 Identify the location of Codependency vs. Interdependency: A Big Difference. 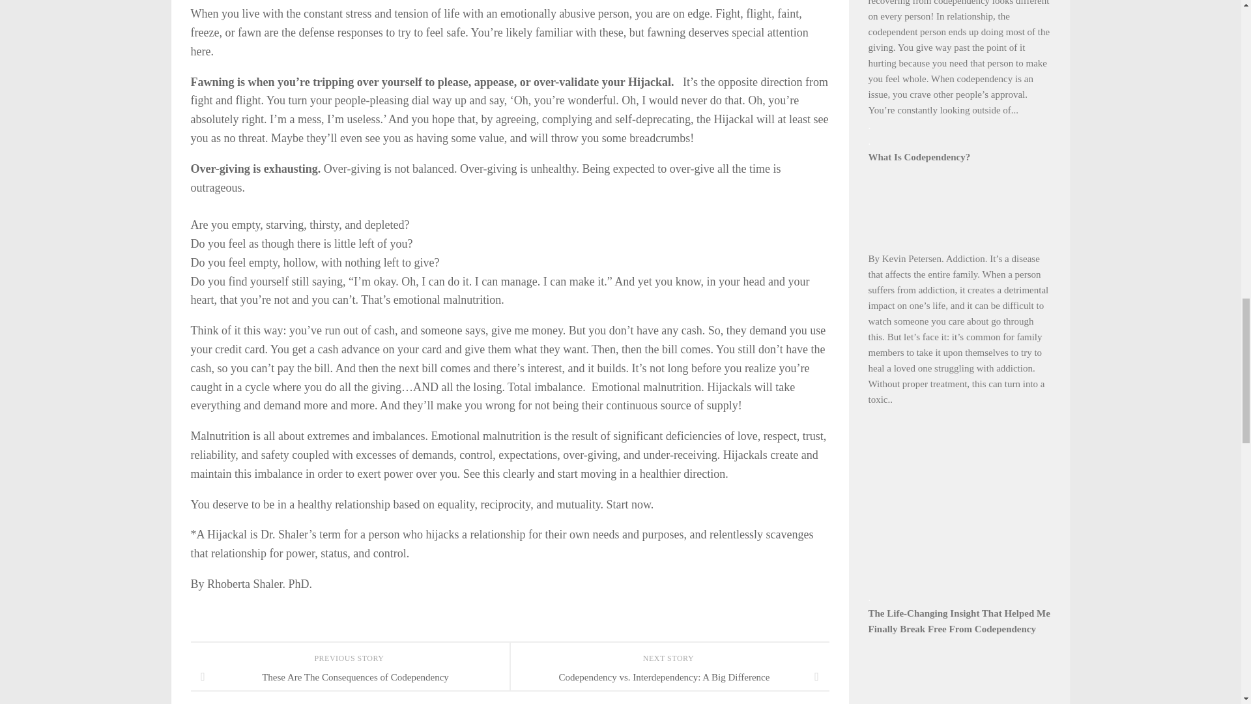
(669, 677).